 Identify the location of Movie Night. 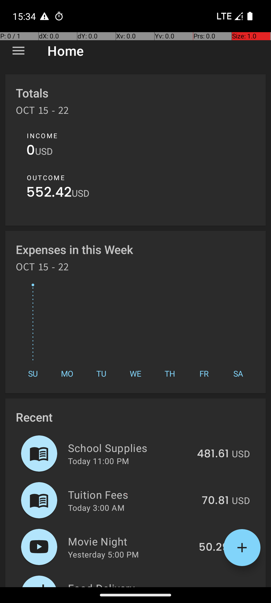
(130, 541).